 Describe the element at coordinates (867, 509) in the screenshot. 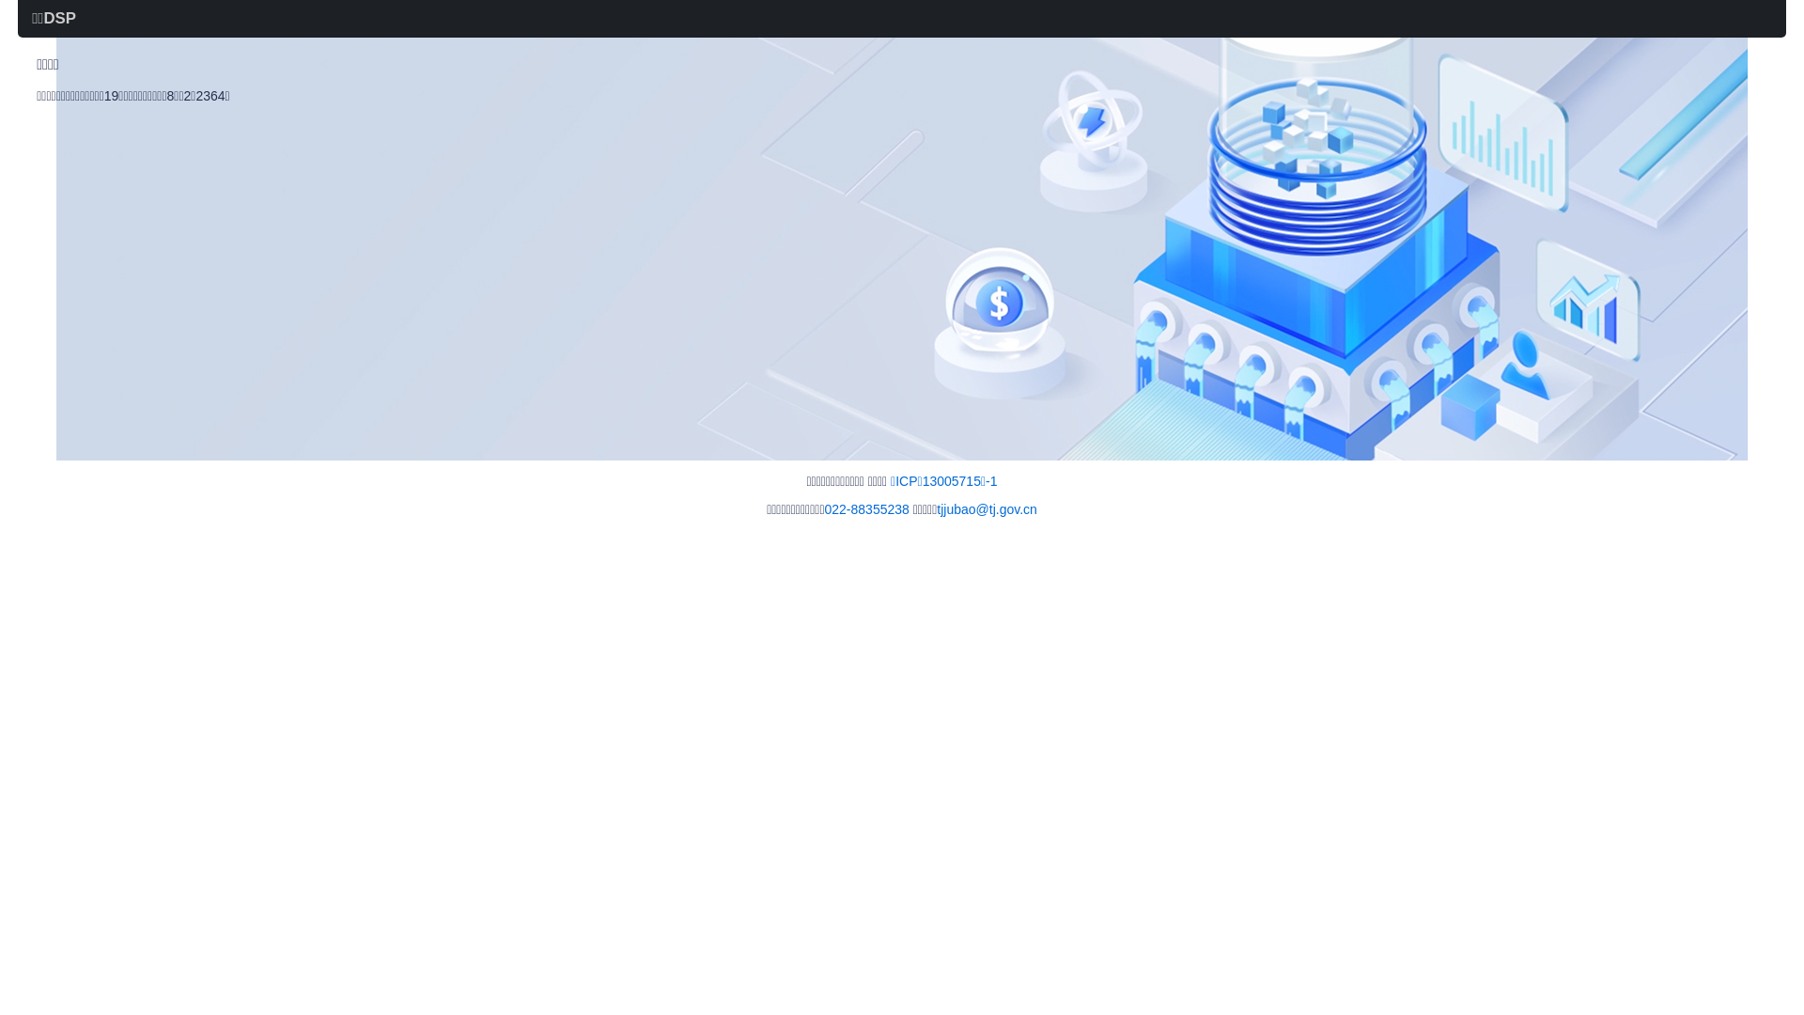

I see `022-88355238` at that location.